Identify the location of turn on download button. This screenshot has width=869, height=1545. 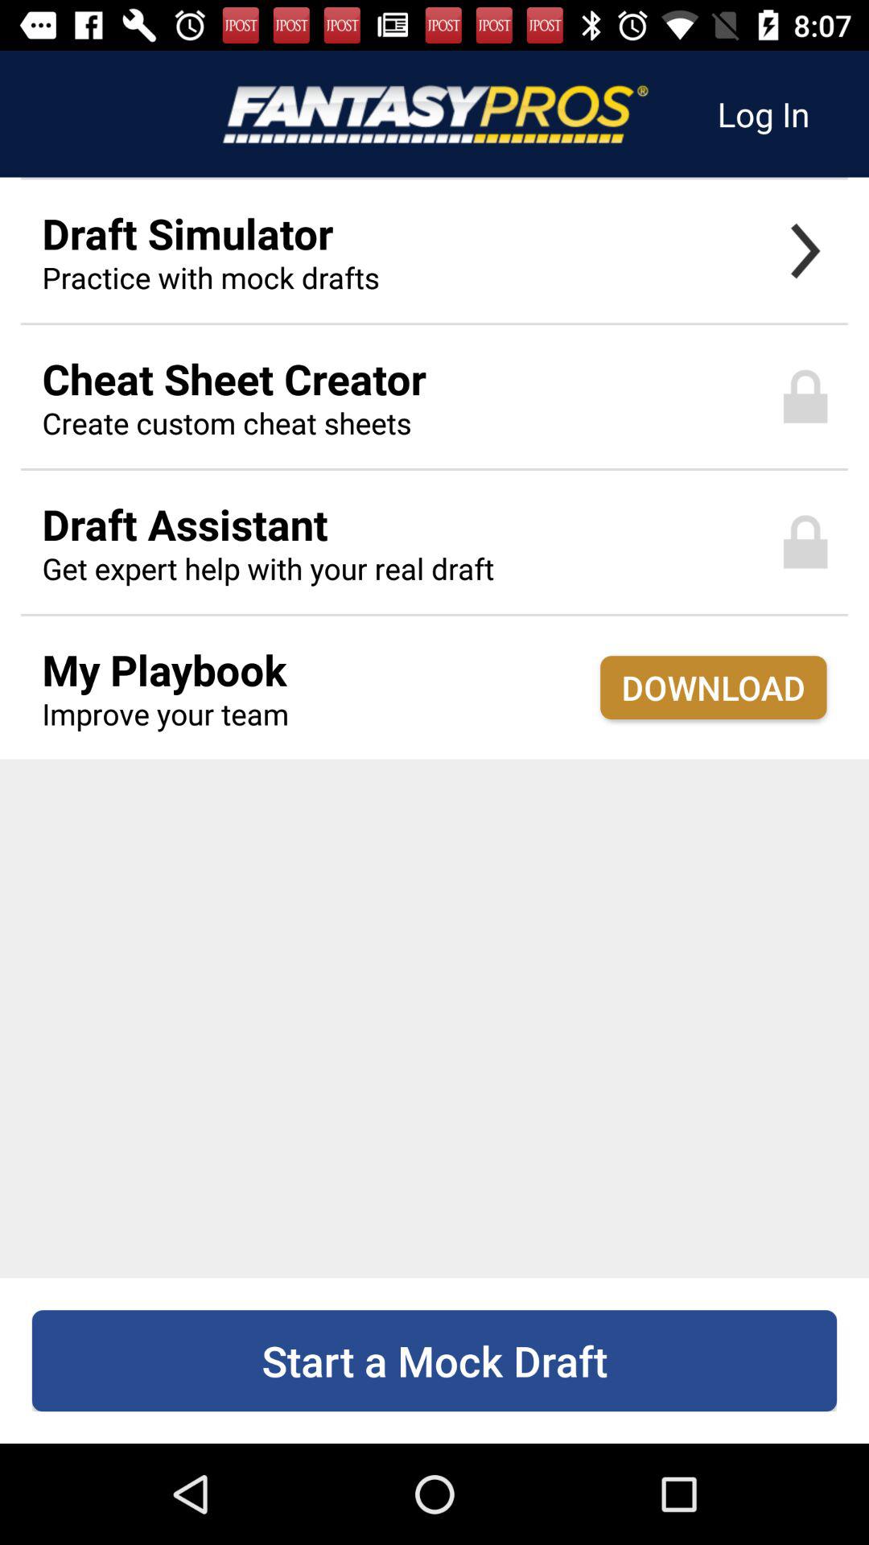
(713, 687).